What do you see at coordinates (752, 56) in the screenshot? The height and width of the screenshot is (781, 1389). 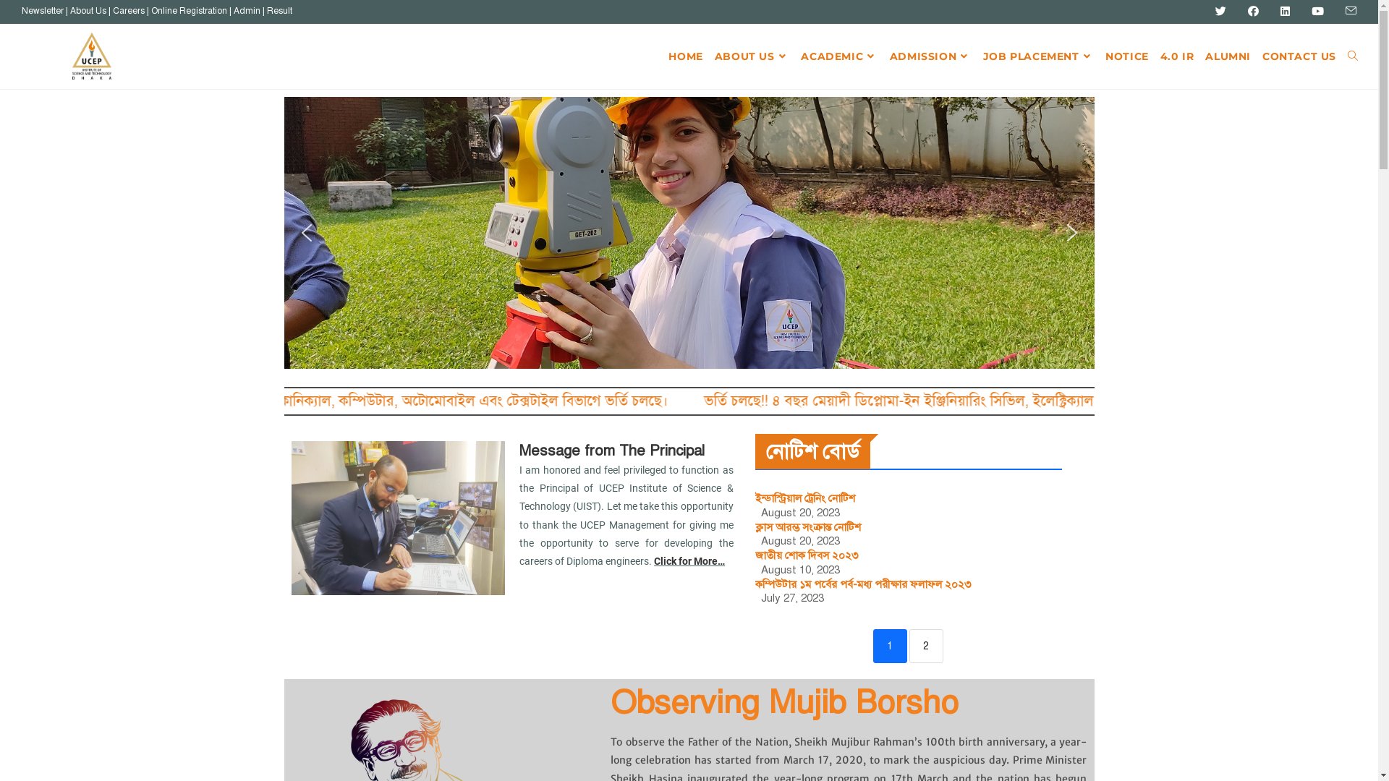 I see `ABOUT US` at bounding box center [752, 56].